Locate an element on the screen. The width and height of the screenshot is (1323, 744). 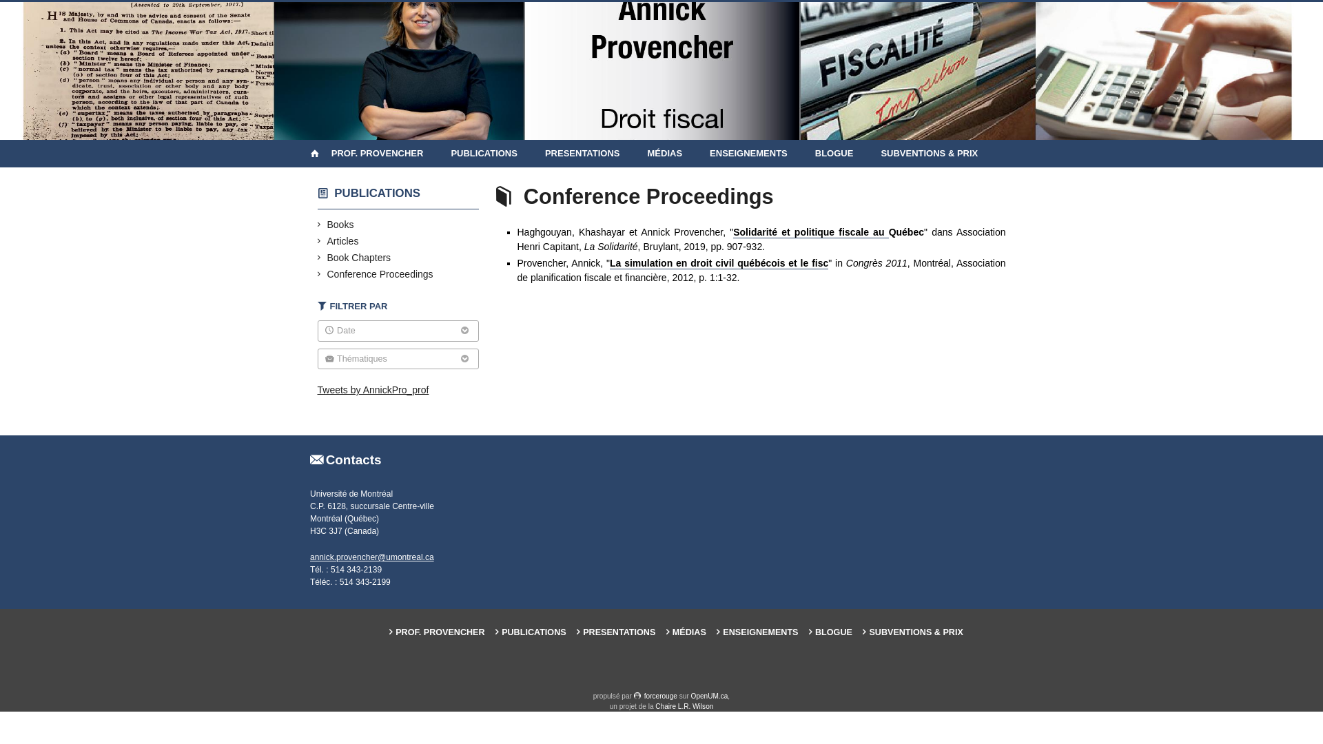
PUBLICATIONS is located at coordinates (484, 154).